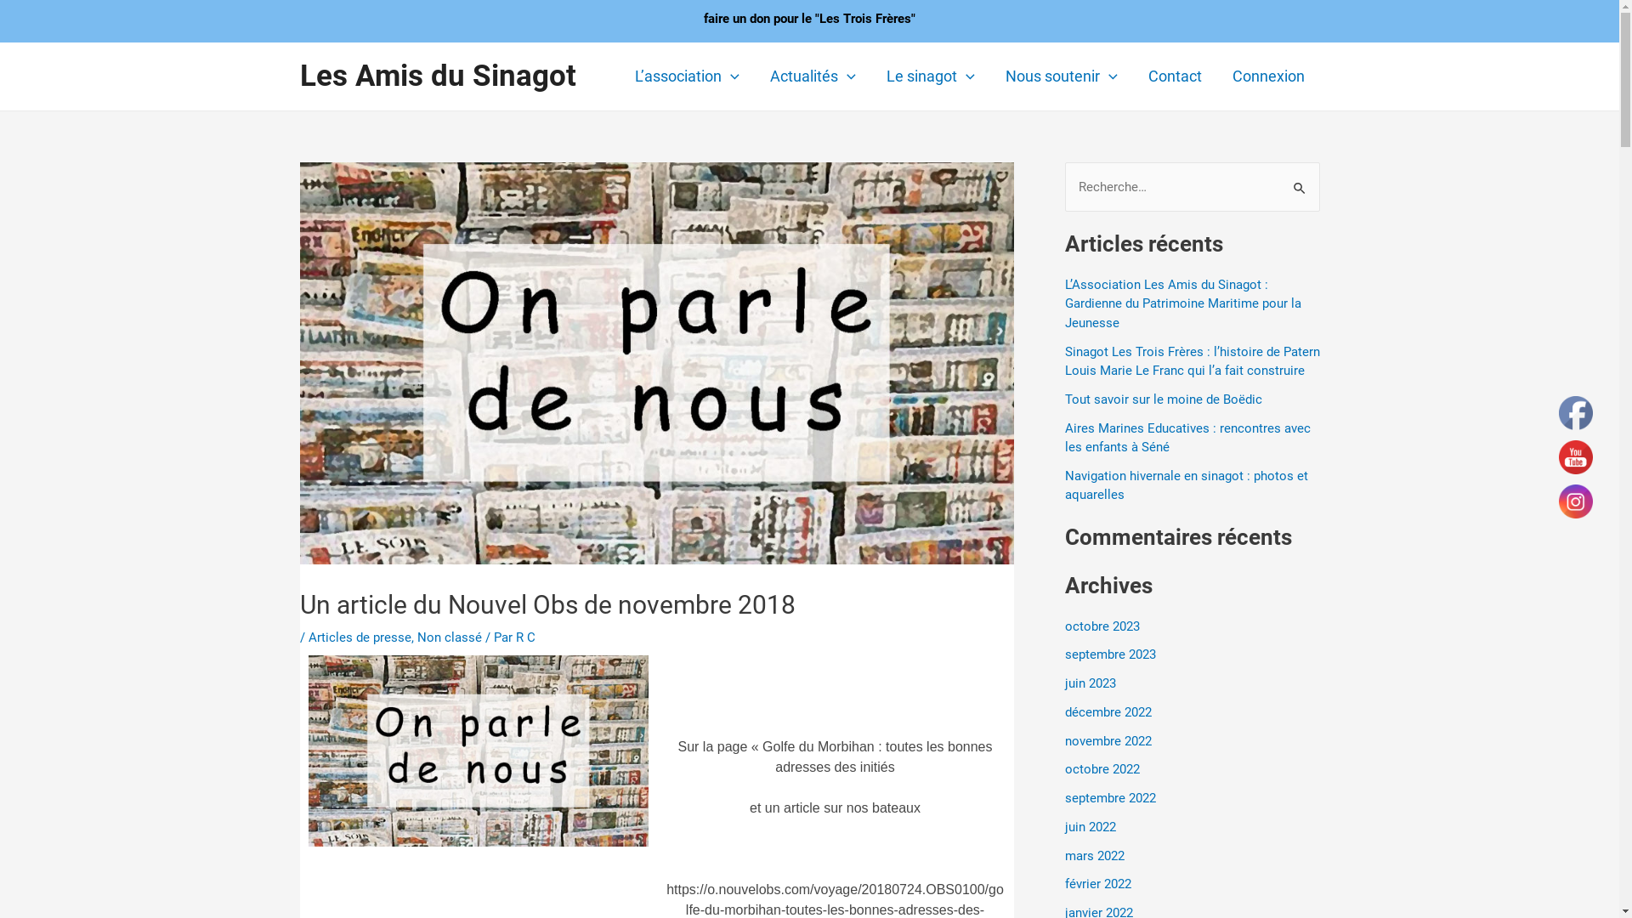 This screenshot has width=1632, height=918. I want to click on septembre 2023, so click(1110, 654).